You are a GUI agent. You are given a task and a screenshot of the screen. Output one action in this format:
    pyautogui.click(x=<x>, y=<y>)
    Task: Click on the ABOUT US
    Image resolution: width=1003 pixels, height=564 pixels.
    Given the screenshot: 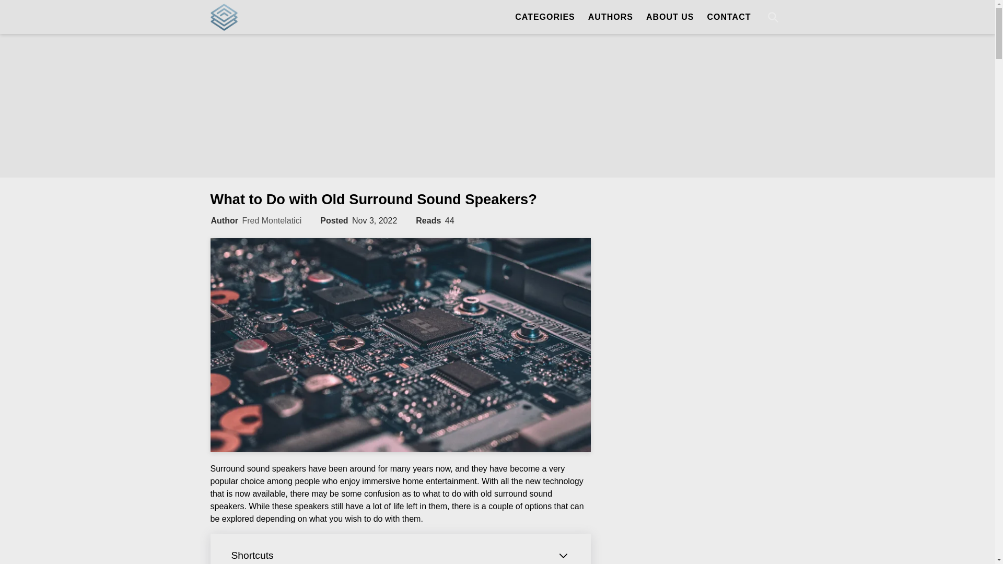 What is the action you would take?
    pyautogui.click(x=670, y=17)
    